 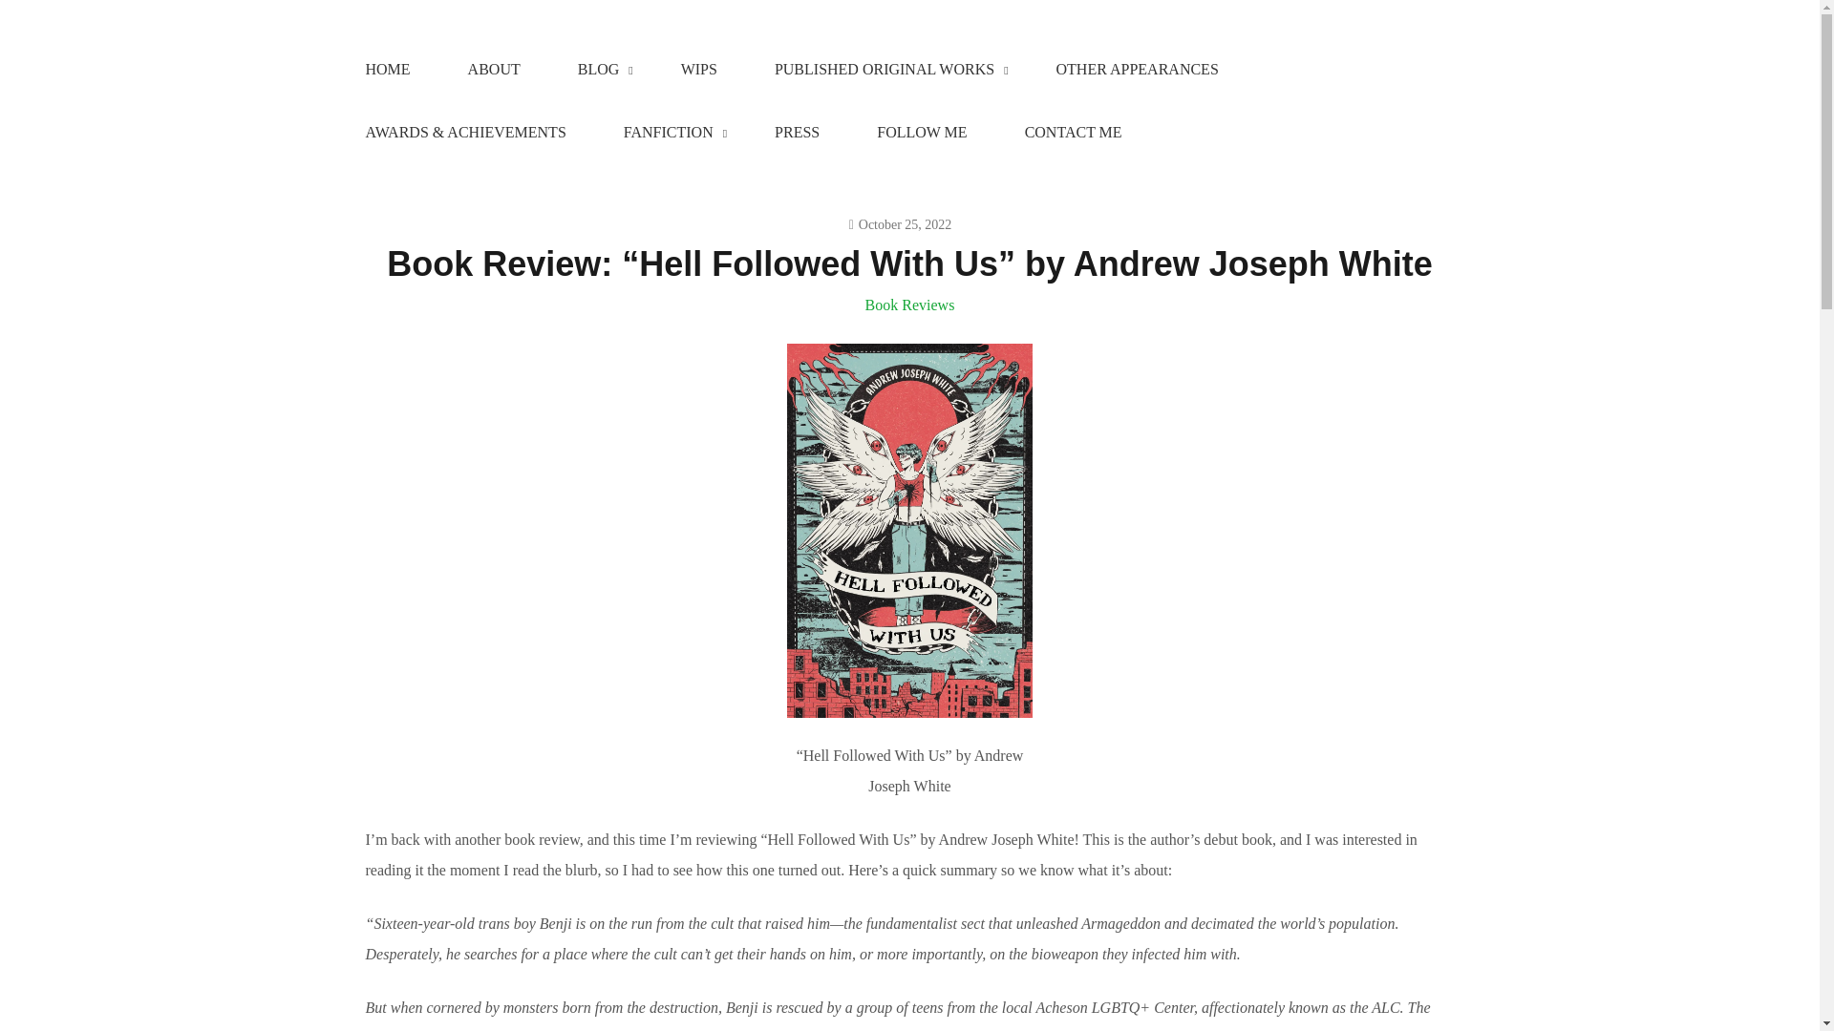 What do you see at coordinates (1137, 69) in the screenshot?
I see `OTHER APPEARANCES` at bounding box center [1137, 69].